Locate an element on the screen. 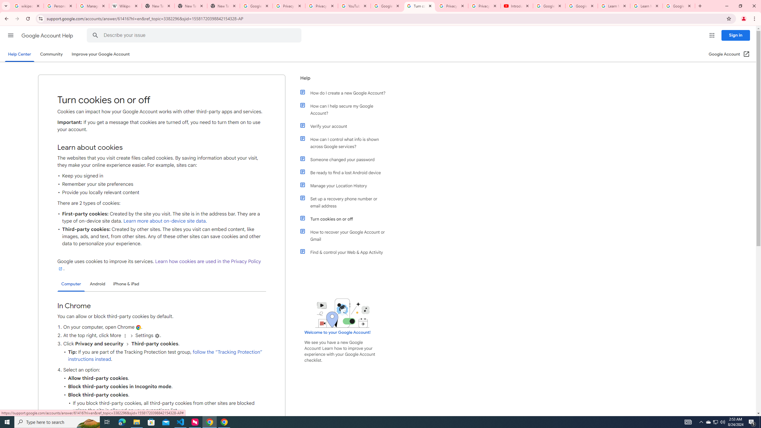 The height and width of the screenshot is (428, 761). Wikipedia:Edit requests - Wikipedia is located at coordinates (125, 6).